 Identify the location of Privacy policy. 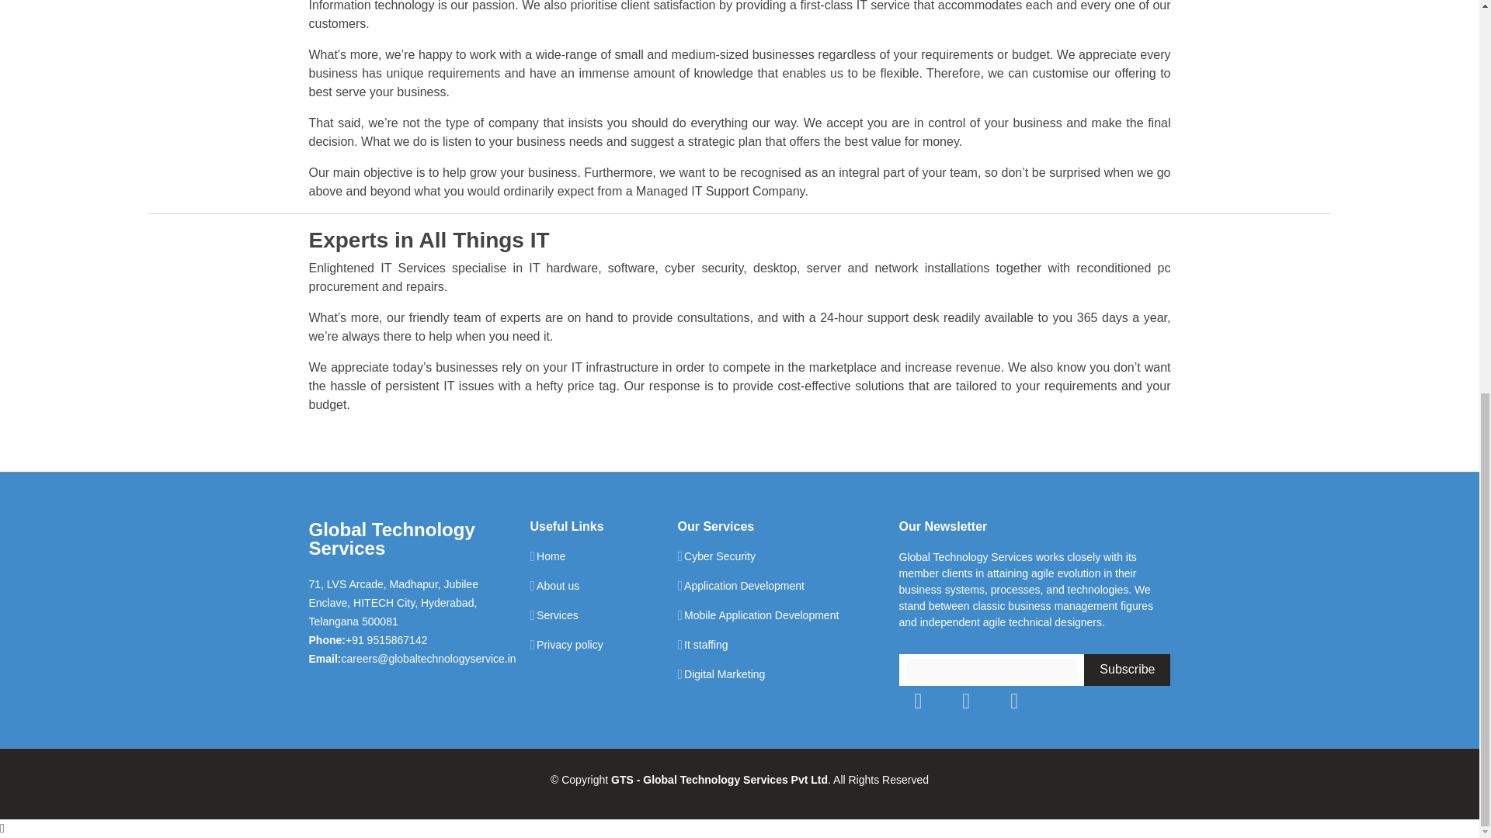
(570, 645).